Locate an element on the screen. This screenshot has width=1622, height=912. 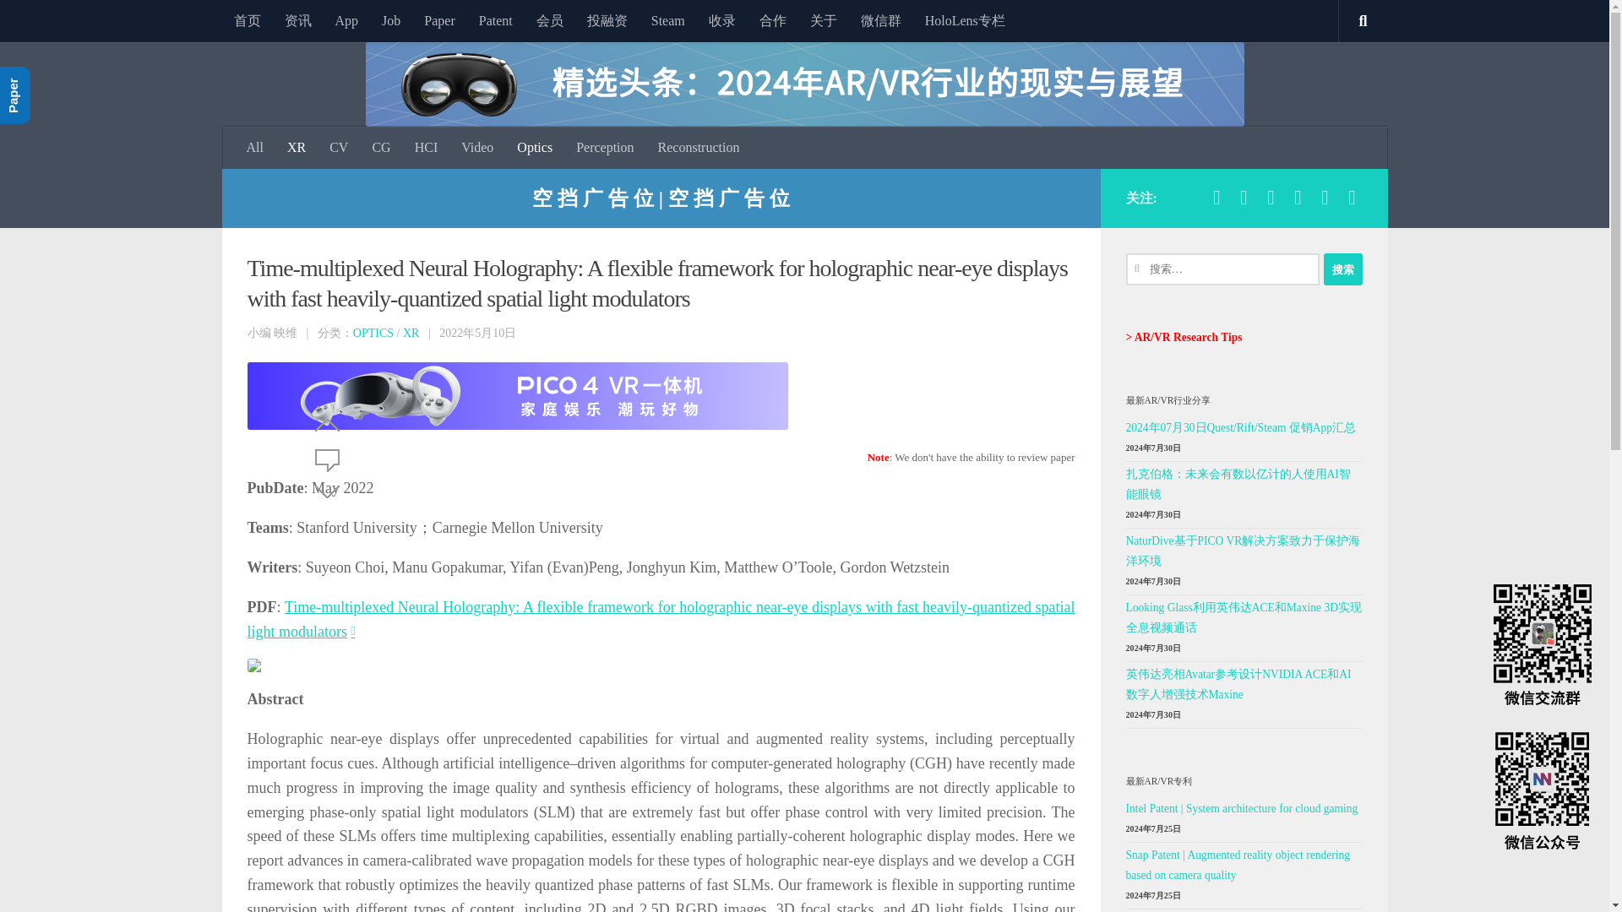
Optics is located at coordinates (534, 147).